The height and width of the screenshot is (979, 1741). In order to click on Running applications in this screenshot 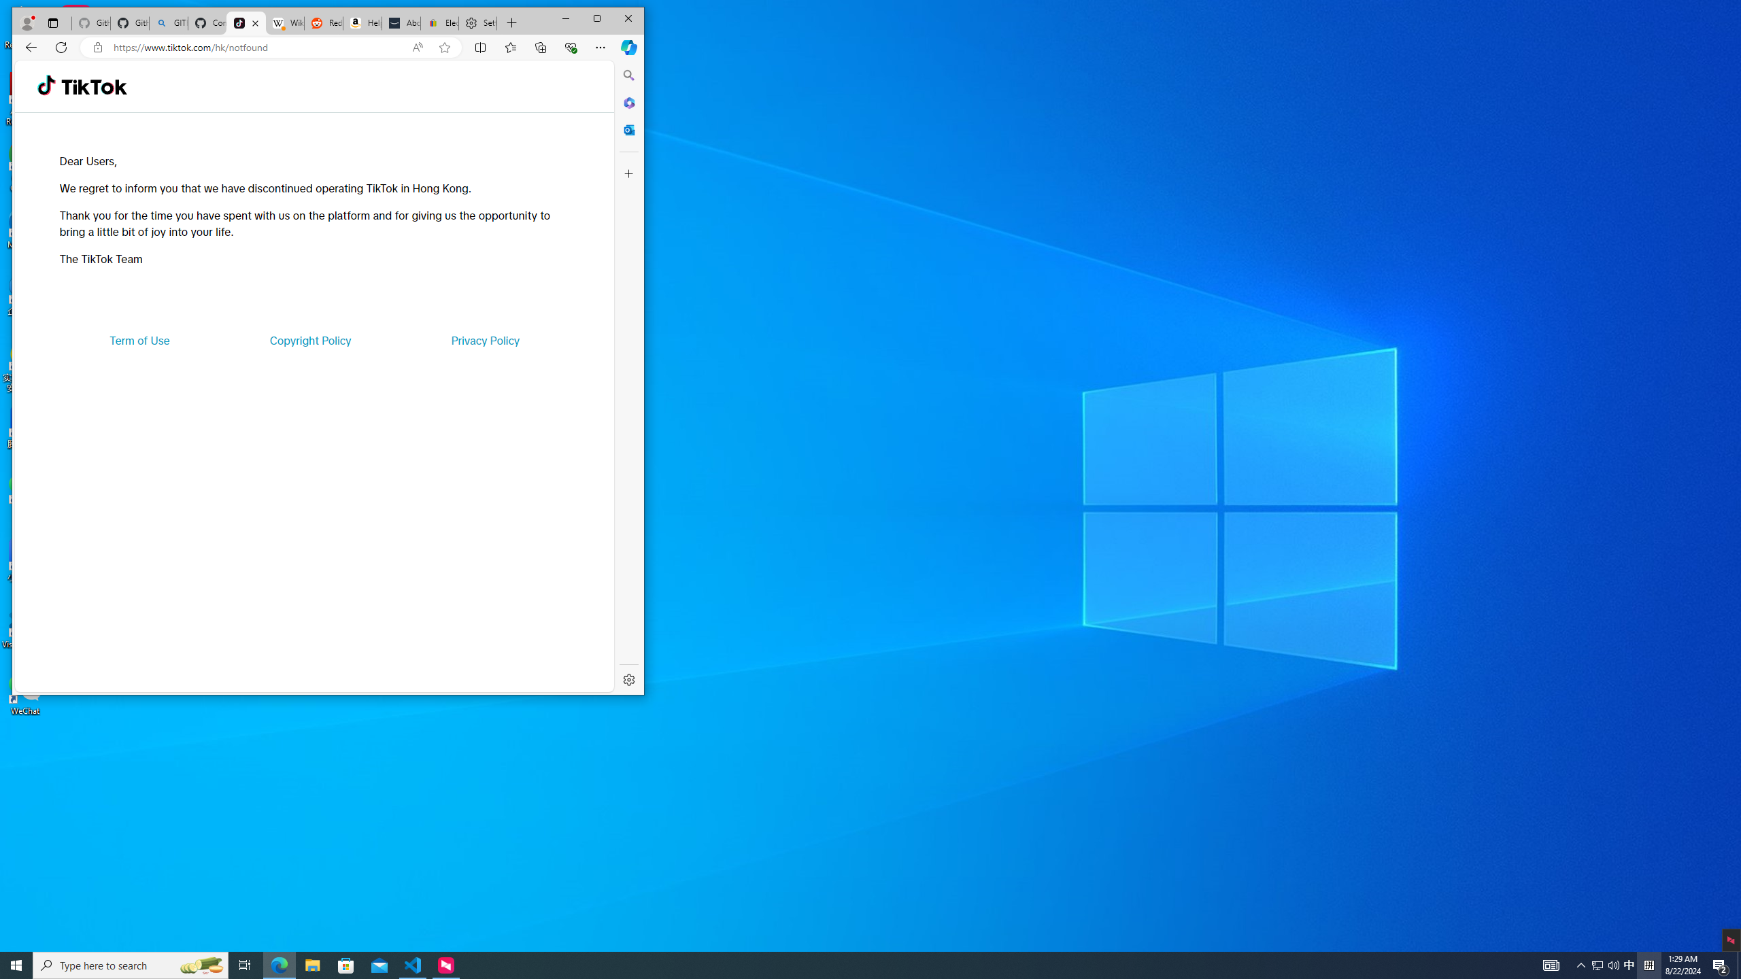, I will do `click(846, 965)`.